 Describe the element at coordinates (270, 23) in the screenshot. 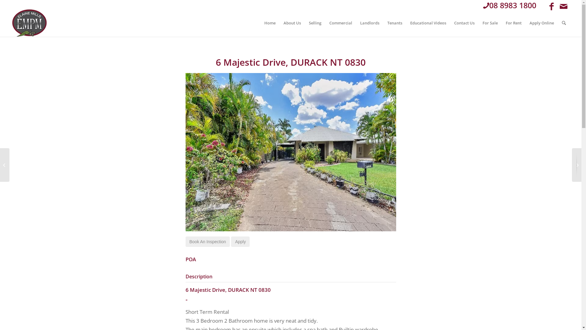

I see `Home` at that location.